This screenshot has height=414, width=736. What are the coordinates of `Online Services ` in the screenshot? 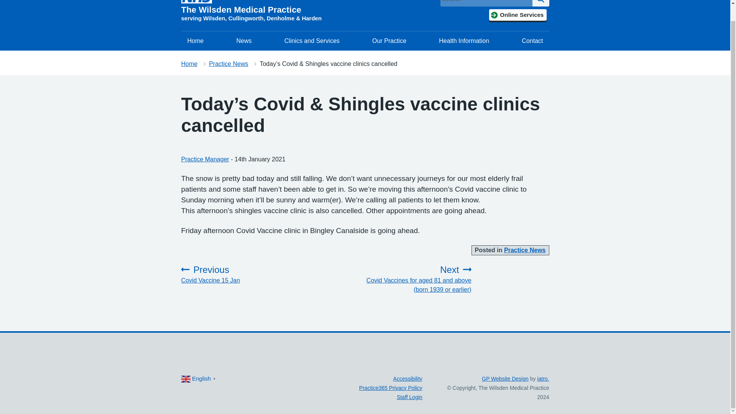 It's located at (408, 378).